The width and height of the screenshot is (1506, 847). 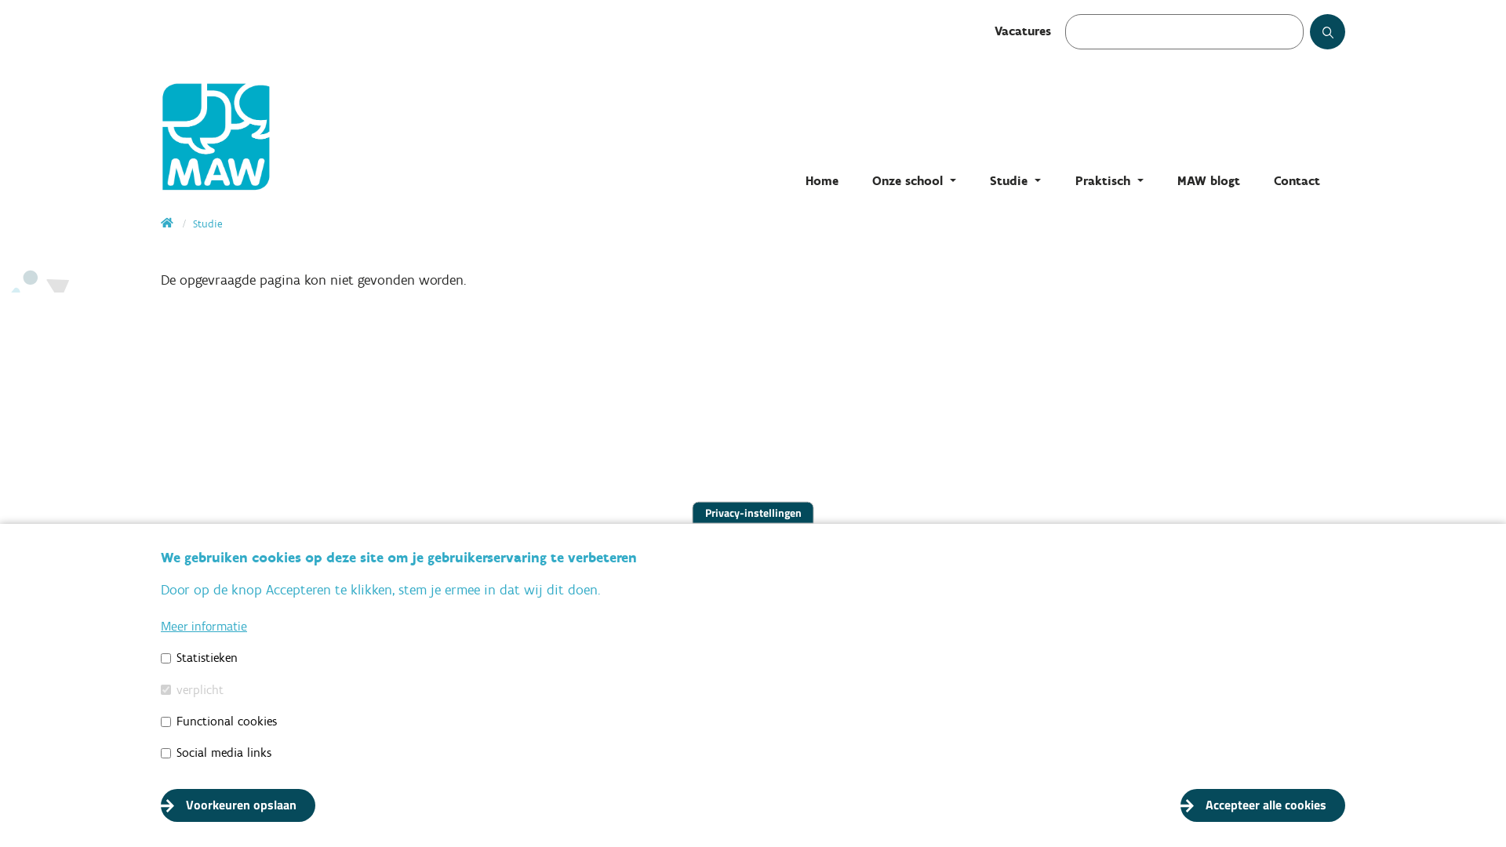 What do you see at coordinates (238, 805) in the screenshot?
I see `Voorkeuren opslaan` at bounding box center [238, 805].